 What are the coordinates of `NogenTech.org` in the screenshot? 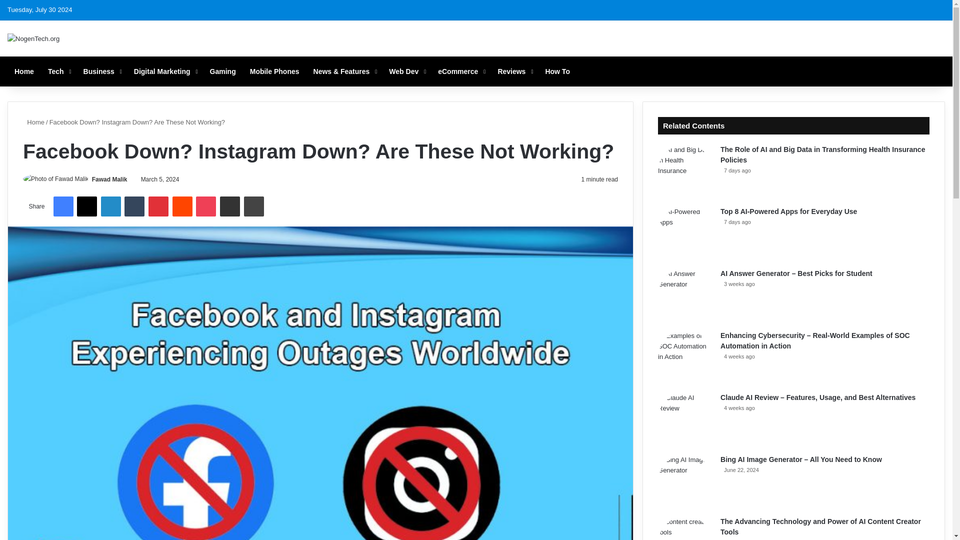 It's located at (33, 38).